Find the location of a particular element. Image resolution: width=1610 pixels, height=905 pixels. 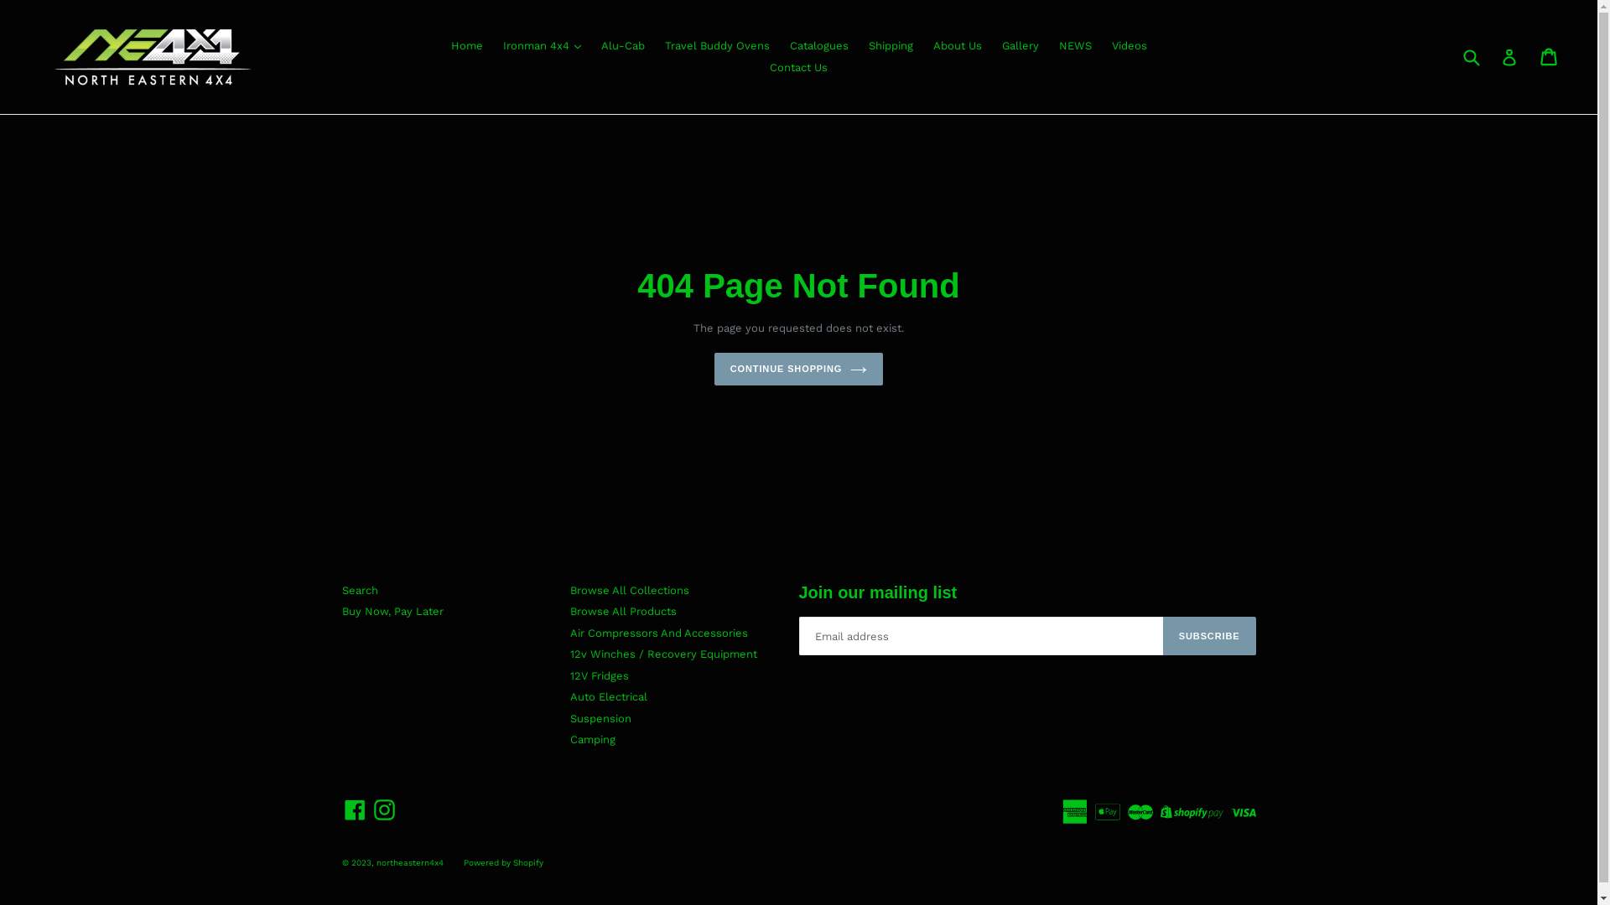

12v Winches / Recovery Equipment is located at coordinates (664, 654).